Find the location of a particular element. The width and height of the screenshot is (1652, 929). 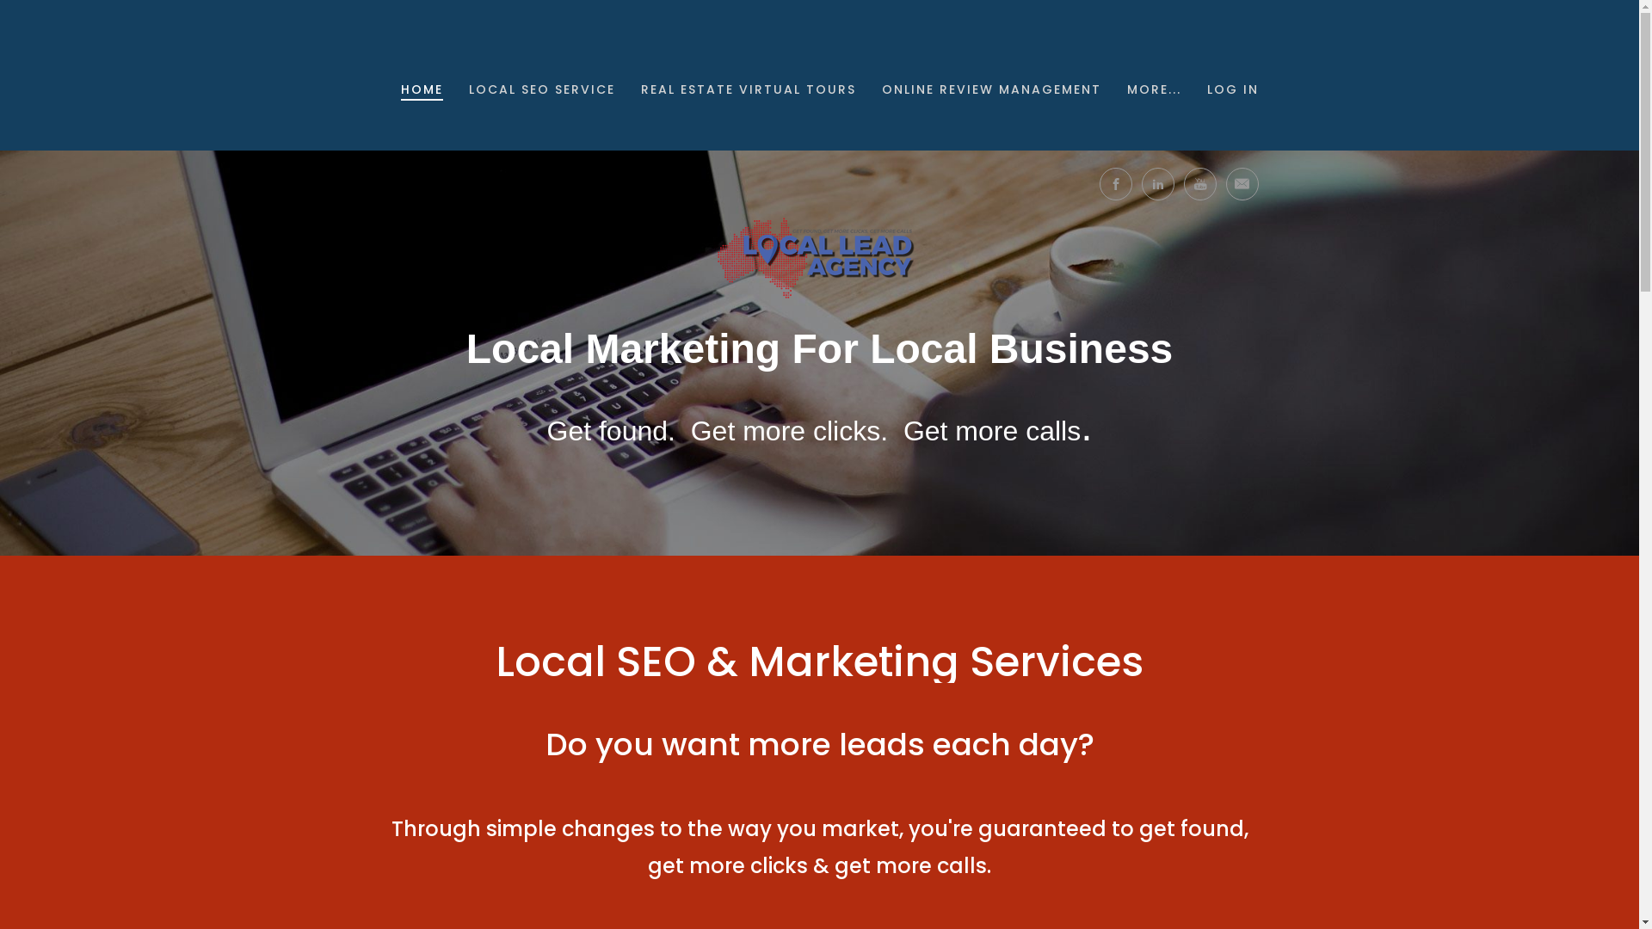

ONLINE REVIEW MANAGEMENT is located at coordinates (991, 91).